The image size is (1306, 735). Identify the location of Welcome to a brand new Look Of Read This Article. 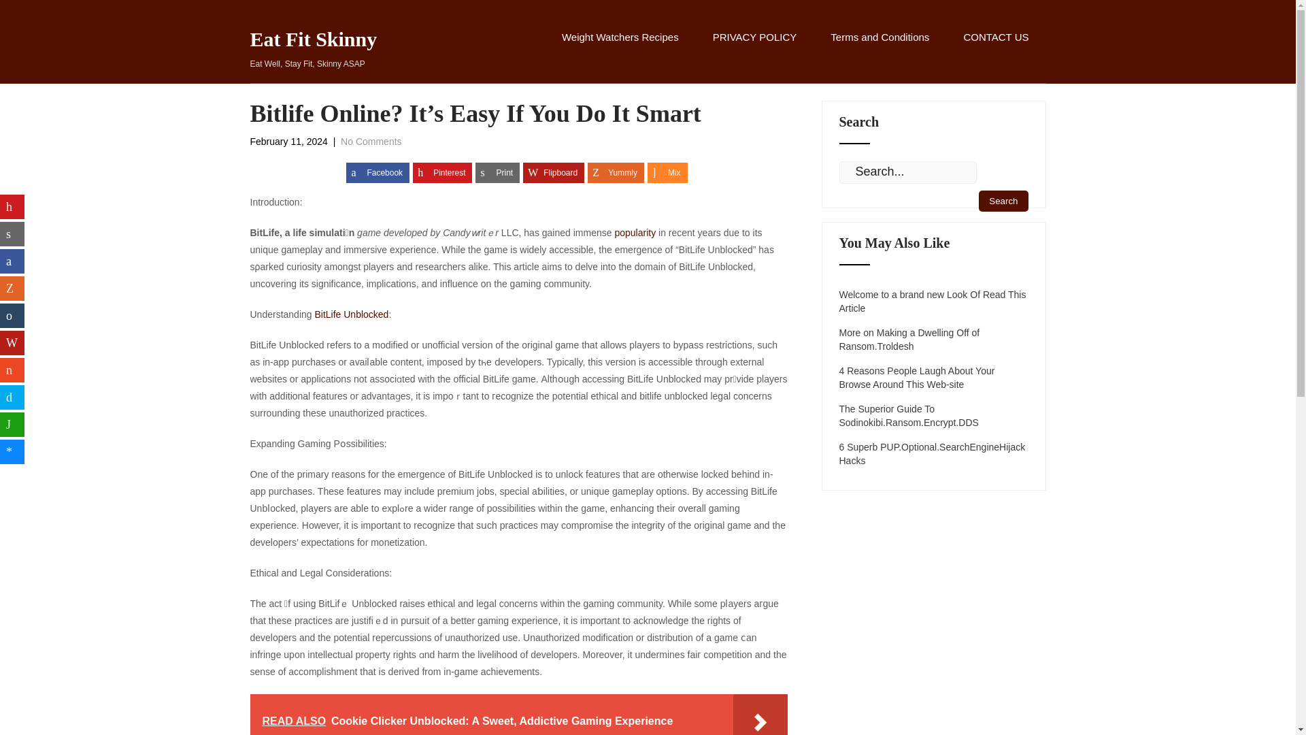
(934, 301).